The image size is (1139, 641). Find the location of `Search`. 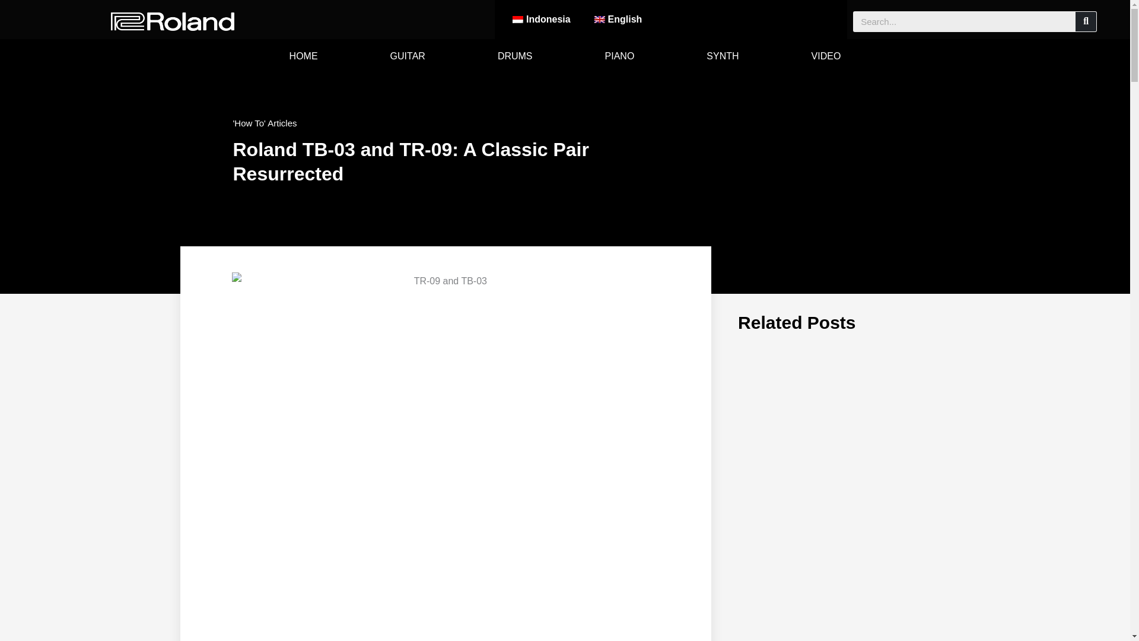

Search is located at coordinates (1086, 21).